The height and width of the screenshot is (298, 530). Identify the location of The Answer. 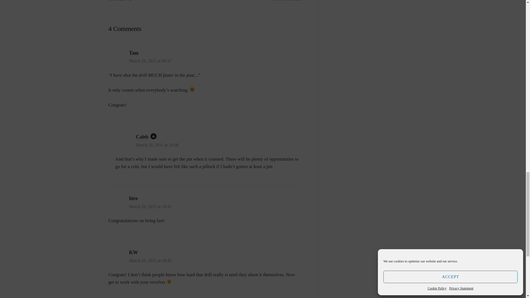
(120, 1).